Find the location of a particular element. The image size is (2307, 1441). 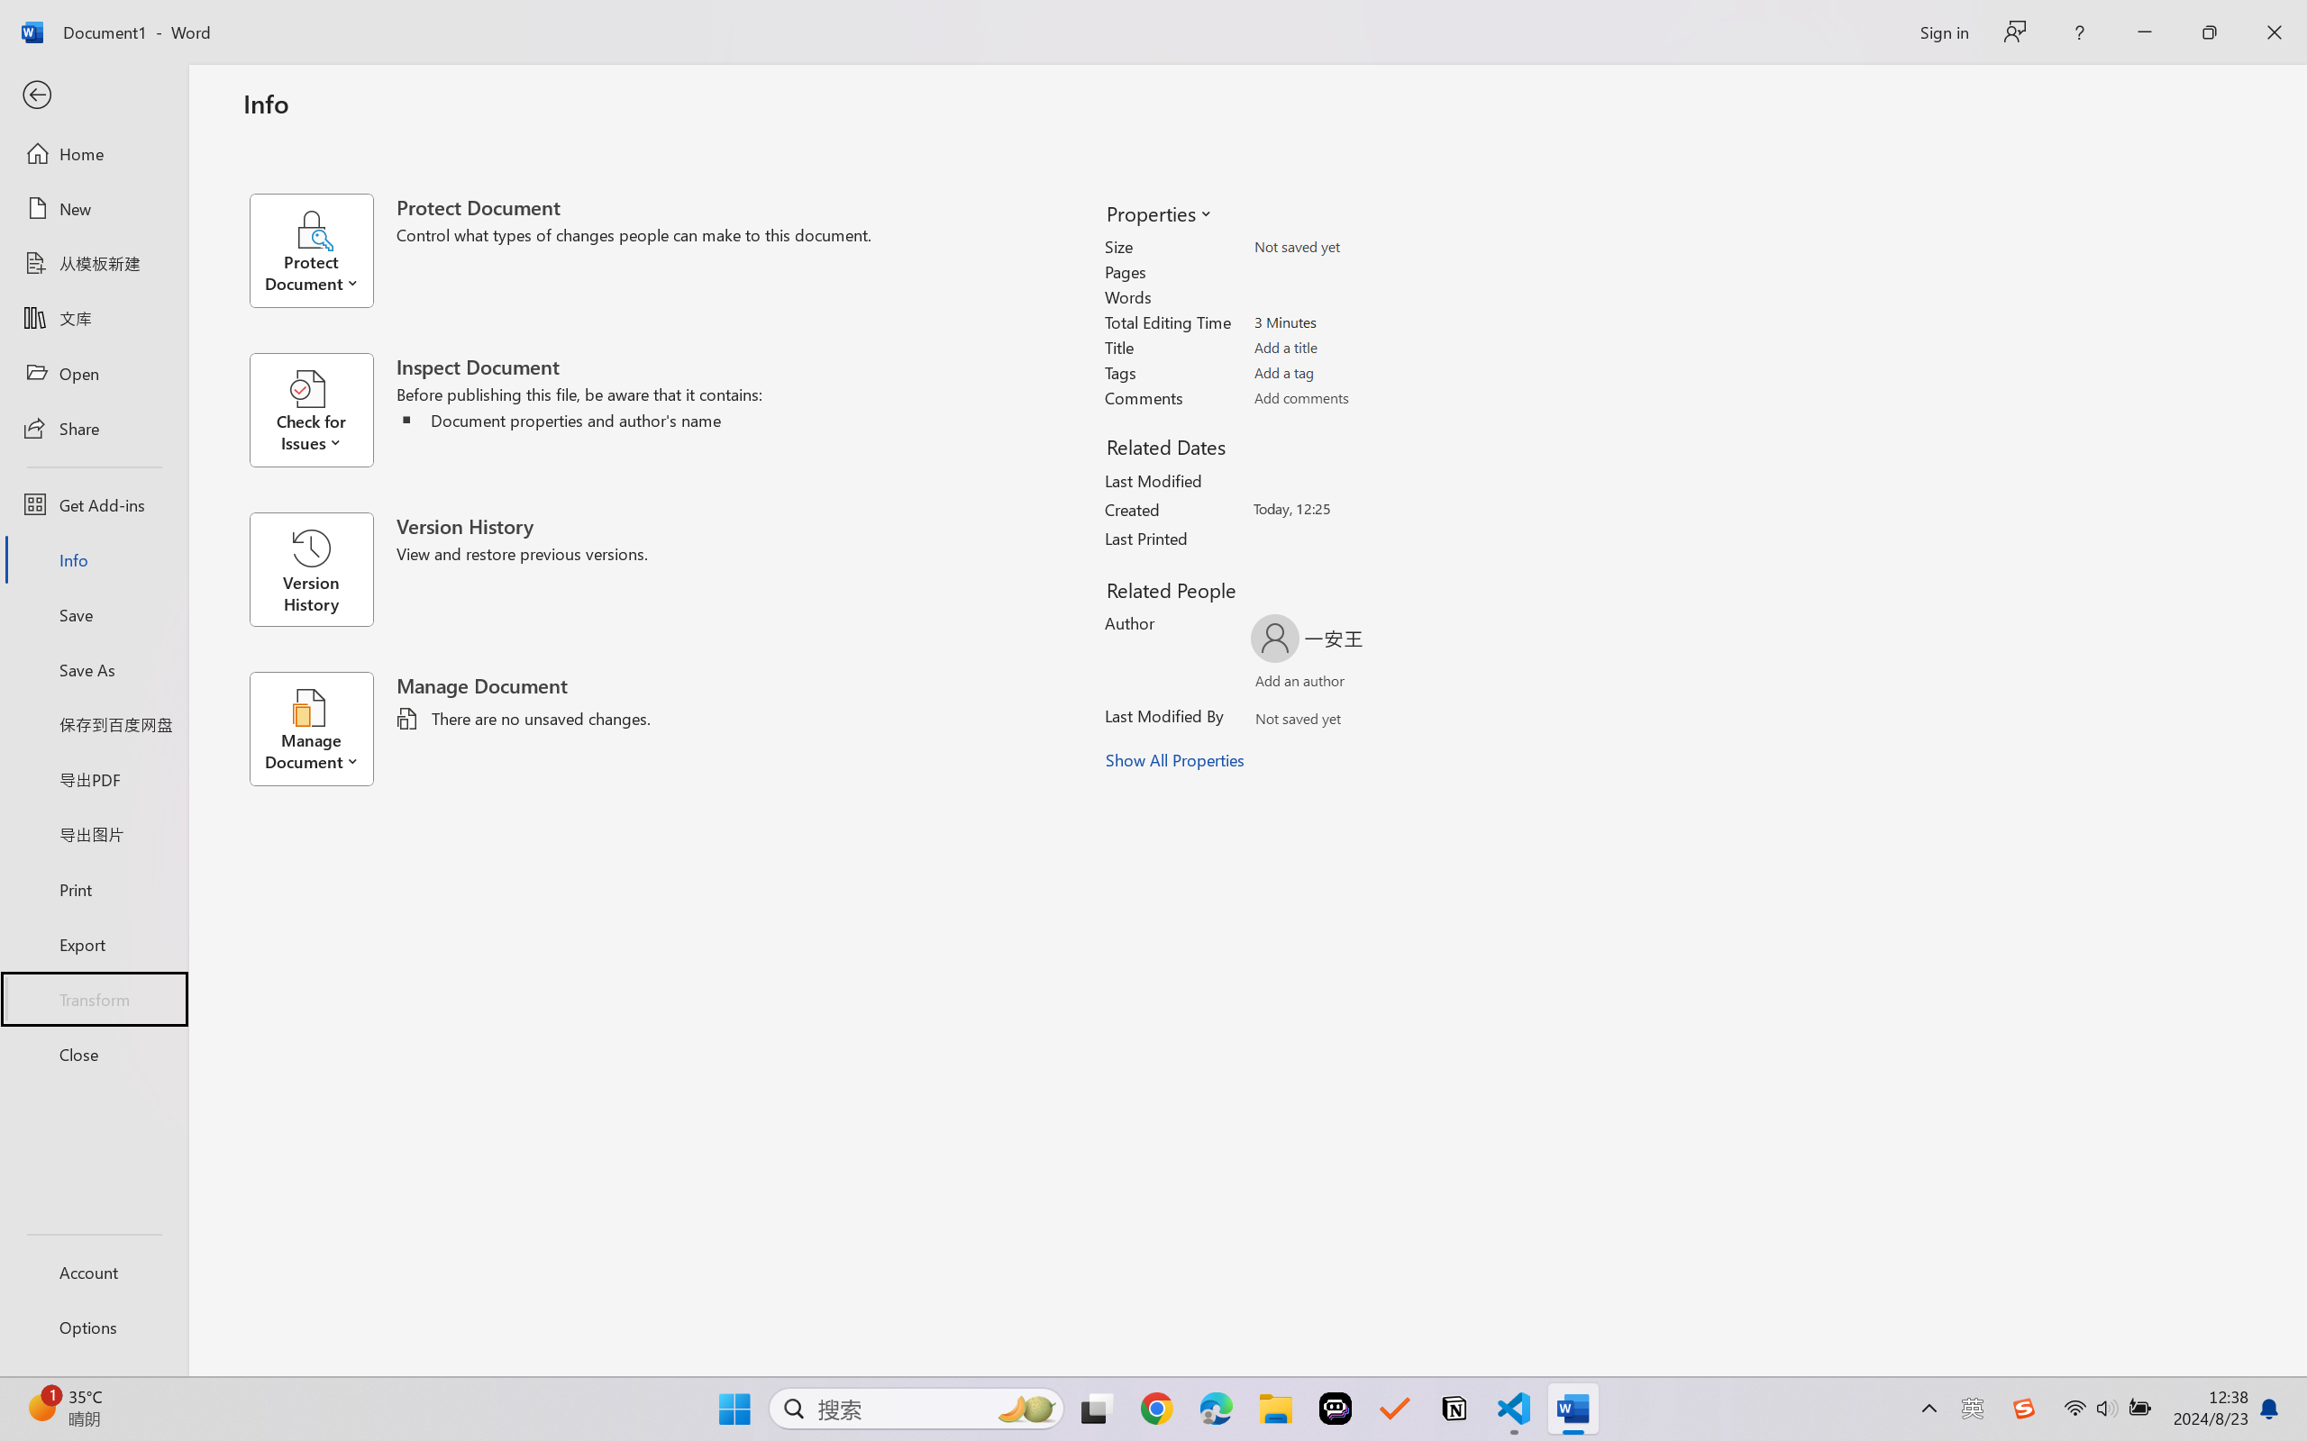

New is located at coordinates (94, 209).